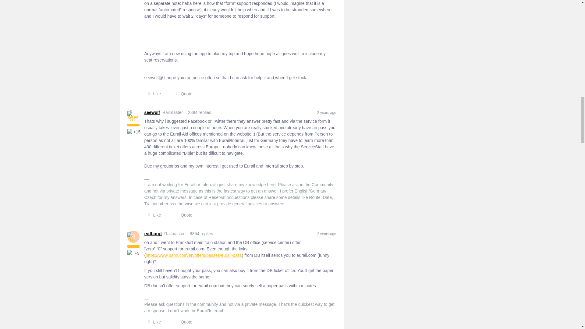 This screenshot has width=585, height=329. I want to click on Travel Guide, so click(130, 132).